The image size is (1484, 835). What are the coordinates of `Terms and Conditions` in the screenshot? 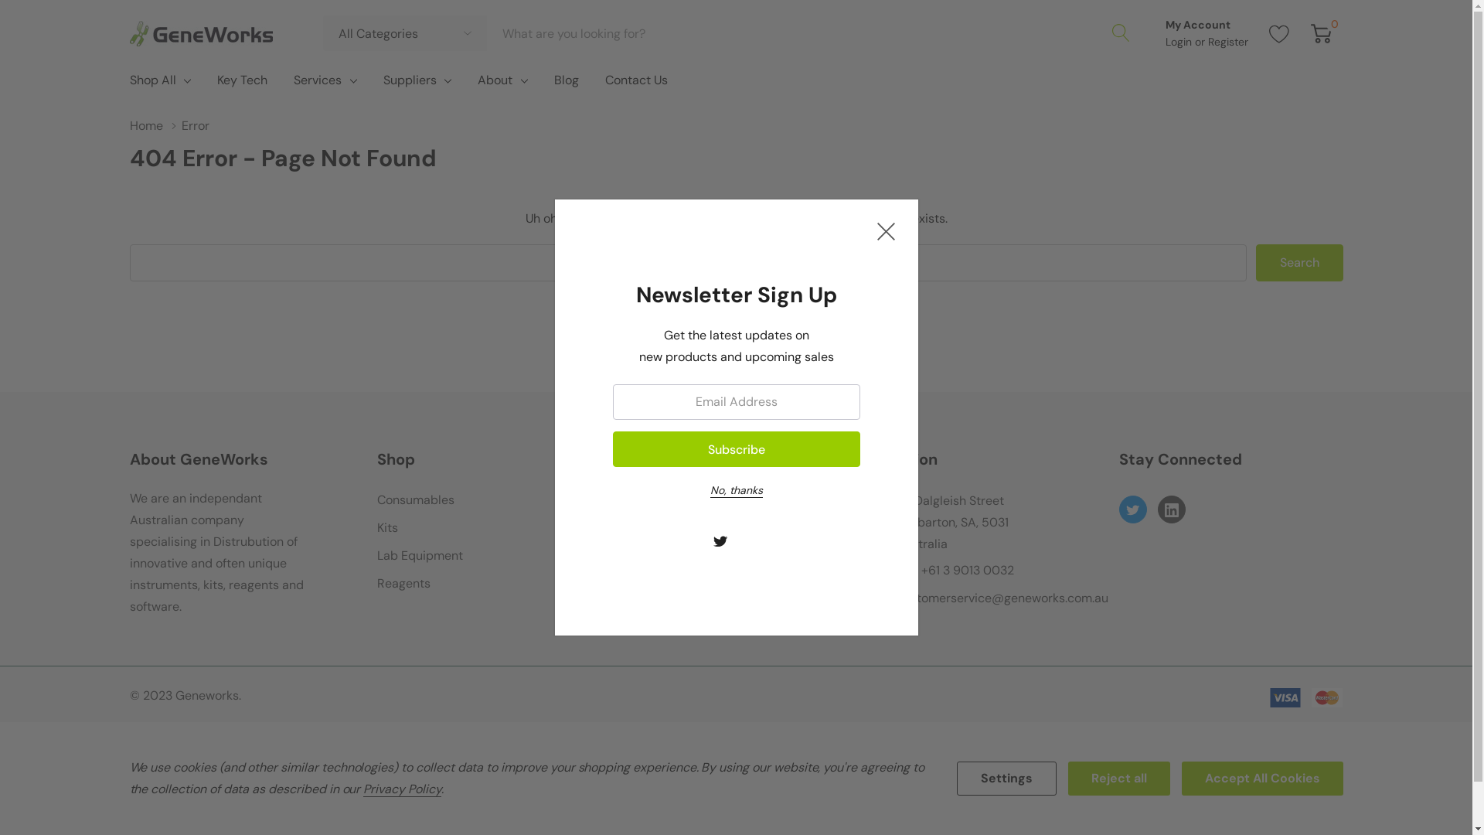 It's located at (245, 732).